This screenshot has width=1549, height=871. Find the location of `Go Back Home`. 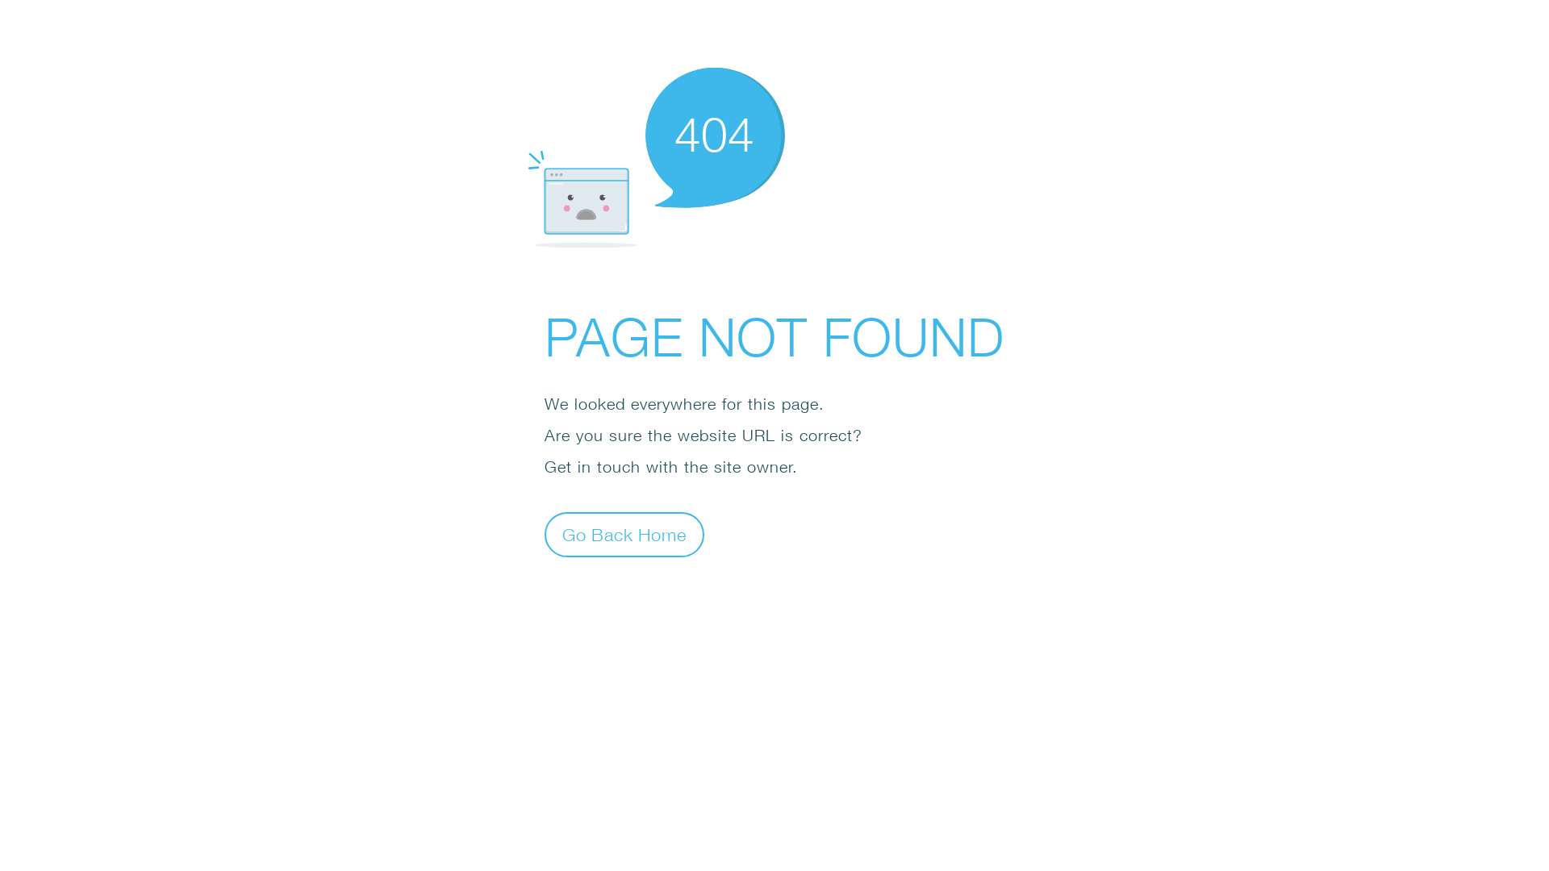

Go Back Home is located at coordinates (624, 534).